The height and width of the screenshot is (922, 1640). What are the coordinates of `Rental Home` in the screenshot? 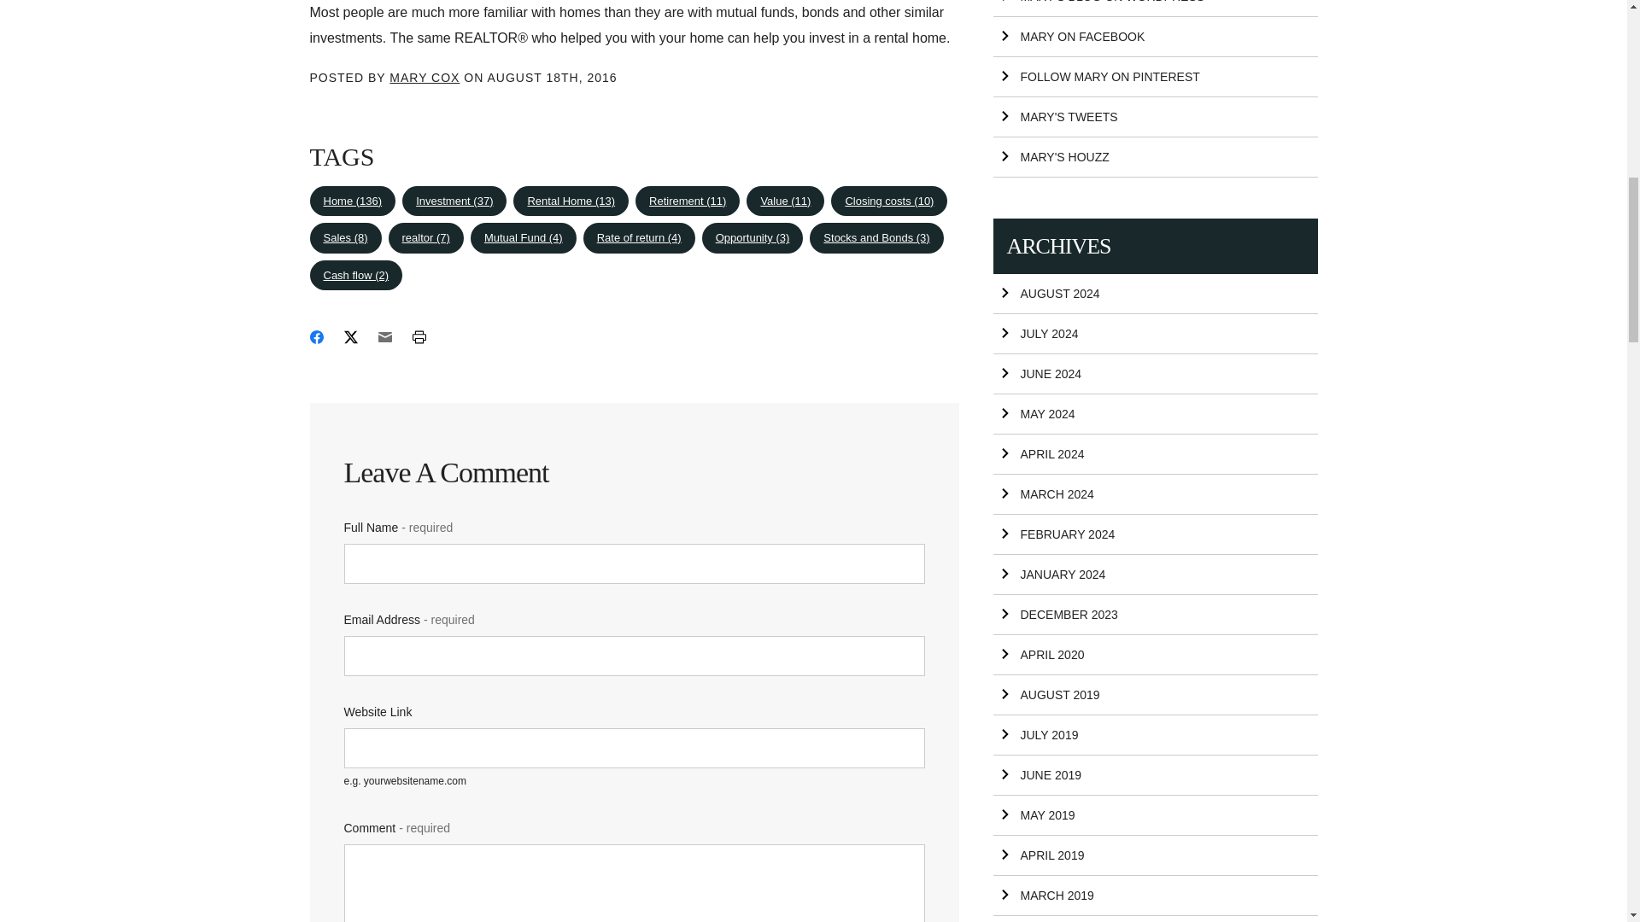 It's located at (571, 201).